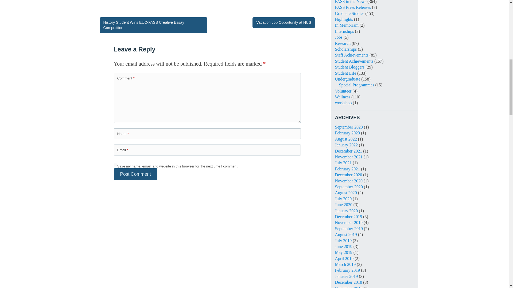  What do you see at coordinates (153, 25) in the screenshot?
I see `History Student Wins EUC-FASS Creative Essay Competition` at bounding box center [153, 25].